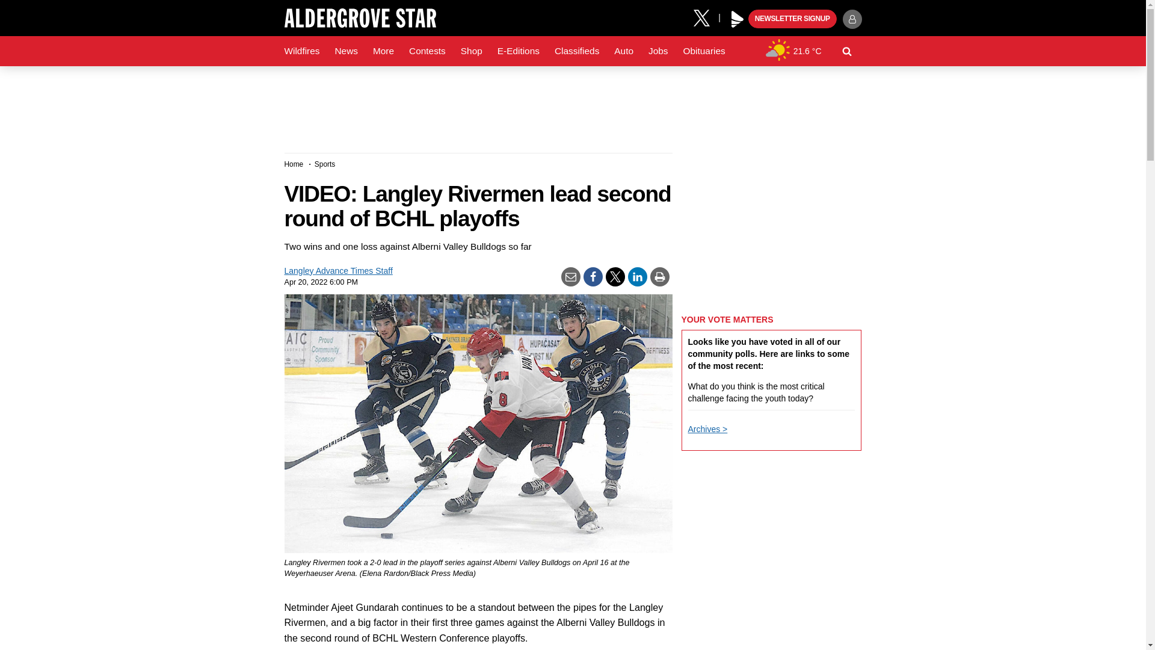 Image resolution: width=1155 pixels, height=650 pixels. Describe the element at coordinates (345, 51) in the screenshot. I see `News` at that location.